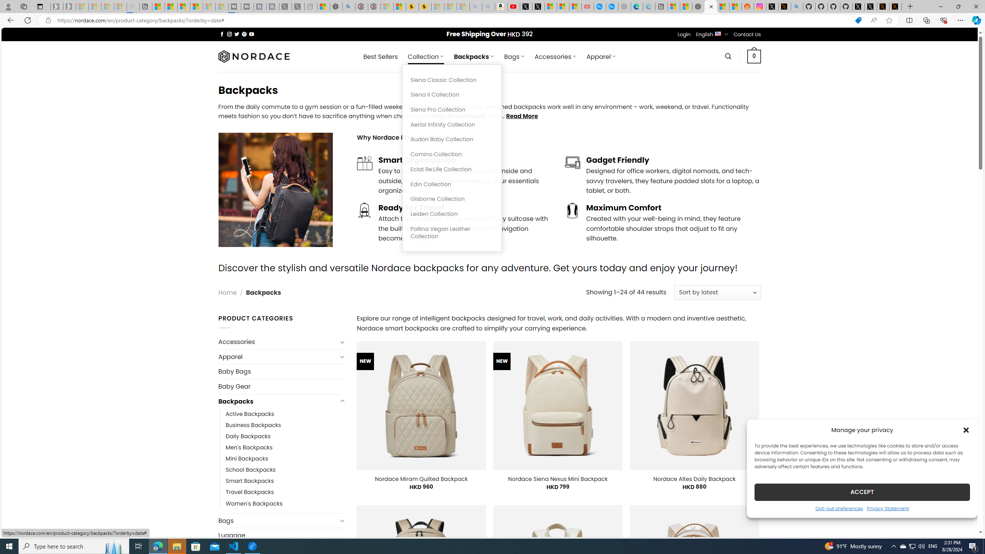 This screenshot has height=554, width=985. I want to click on Search, so click(728, 56).